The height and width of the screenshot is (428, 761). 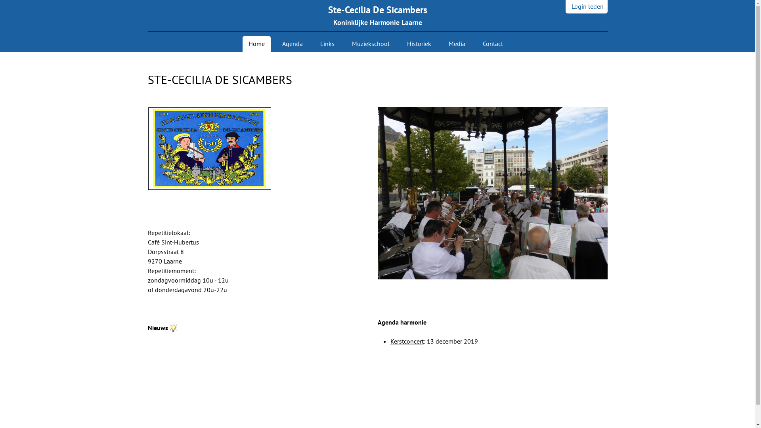 I want to click on Media, so click(x=457, y=44).